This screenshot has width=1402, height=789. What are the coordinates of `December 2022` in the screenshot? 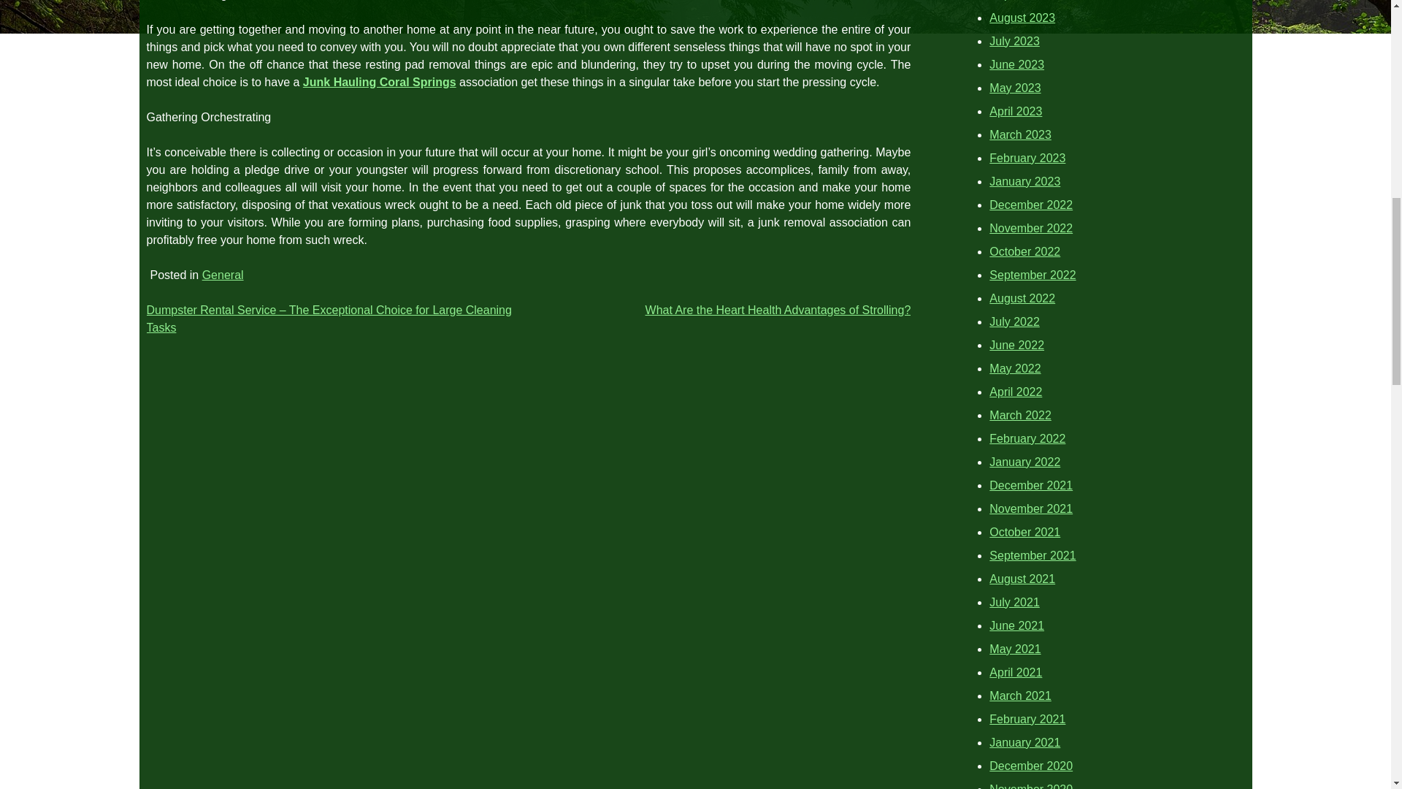 It's located at (1031, 205).